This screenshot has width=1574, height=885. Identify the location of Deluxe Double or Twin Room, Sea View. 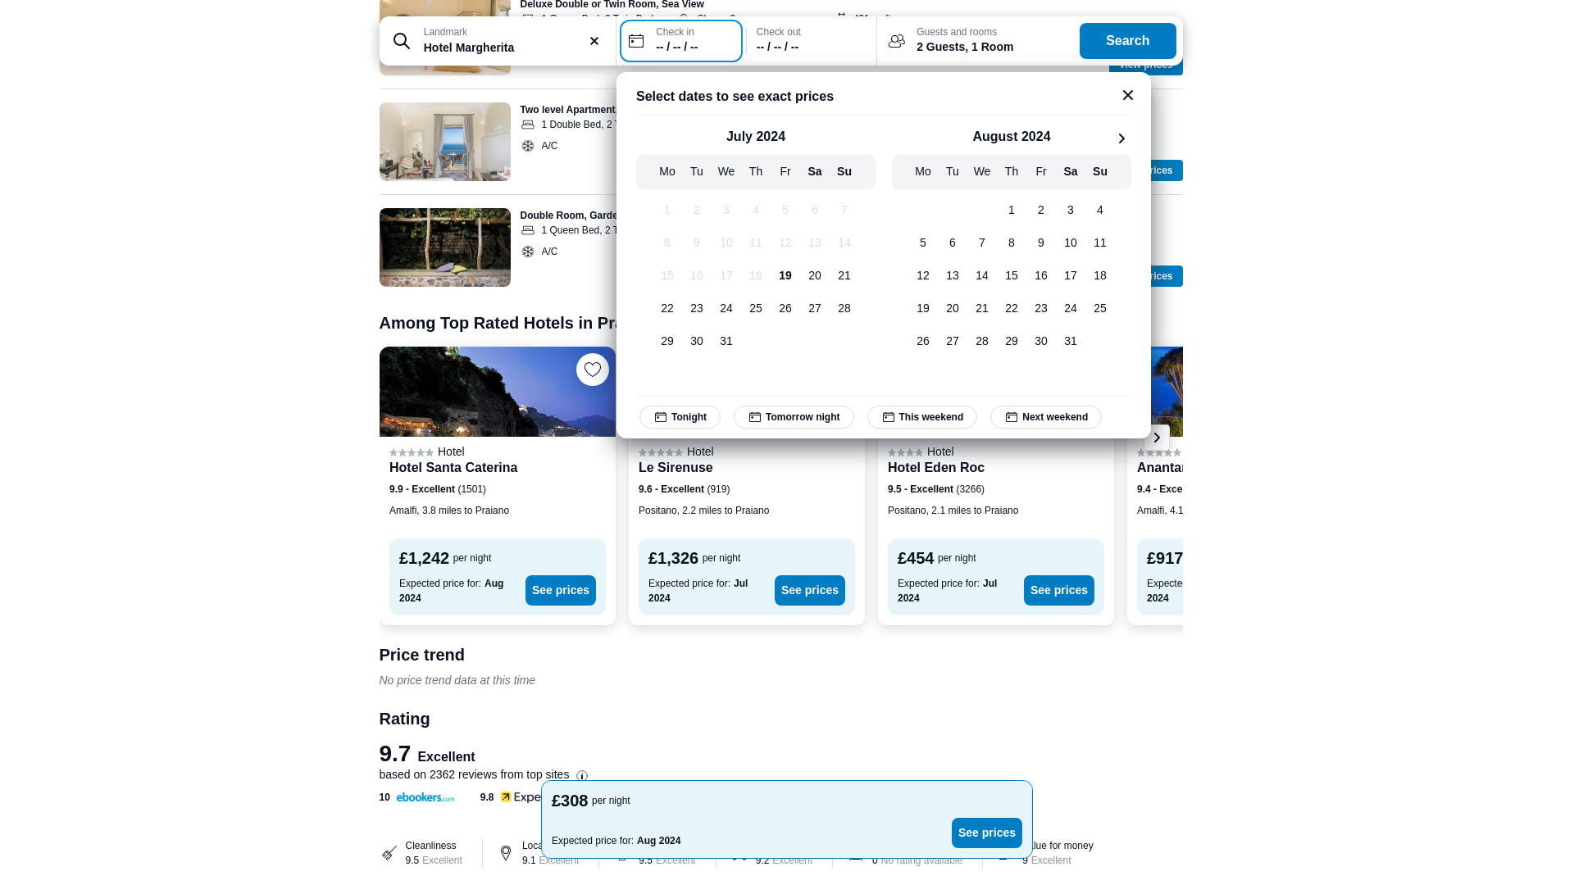
(612, 5).